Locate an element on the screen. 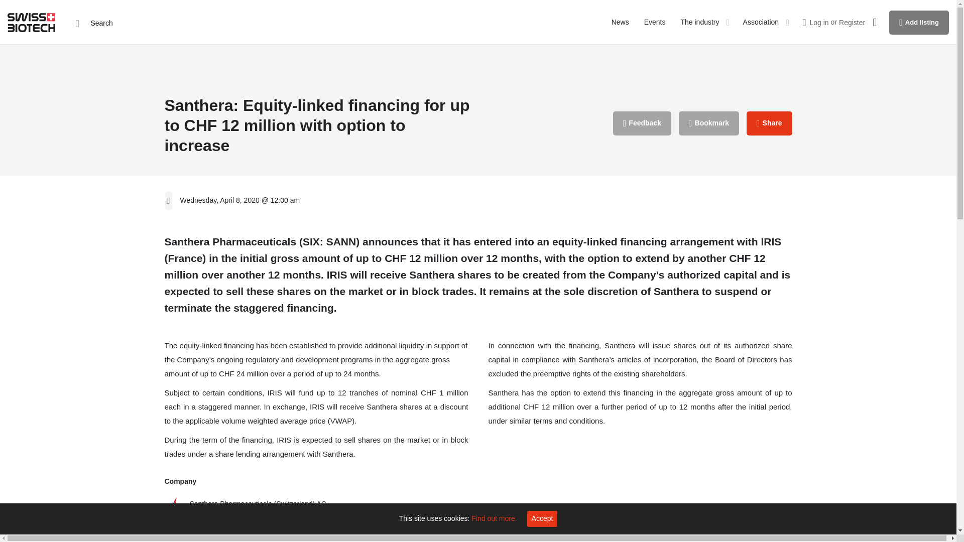 The image size is (964, 542). The industry is located at coordinates (700, 22).